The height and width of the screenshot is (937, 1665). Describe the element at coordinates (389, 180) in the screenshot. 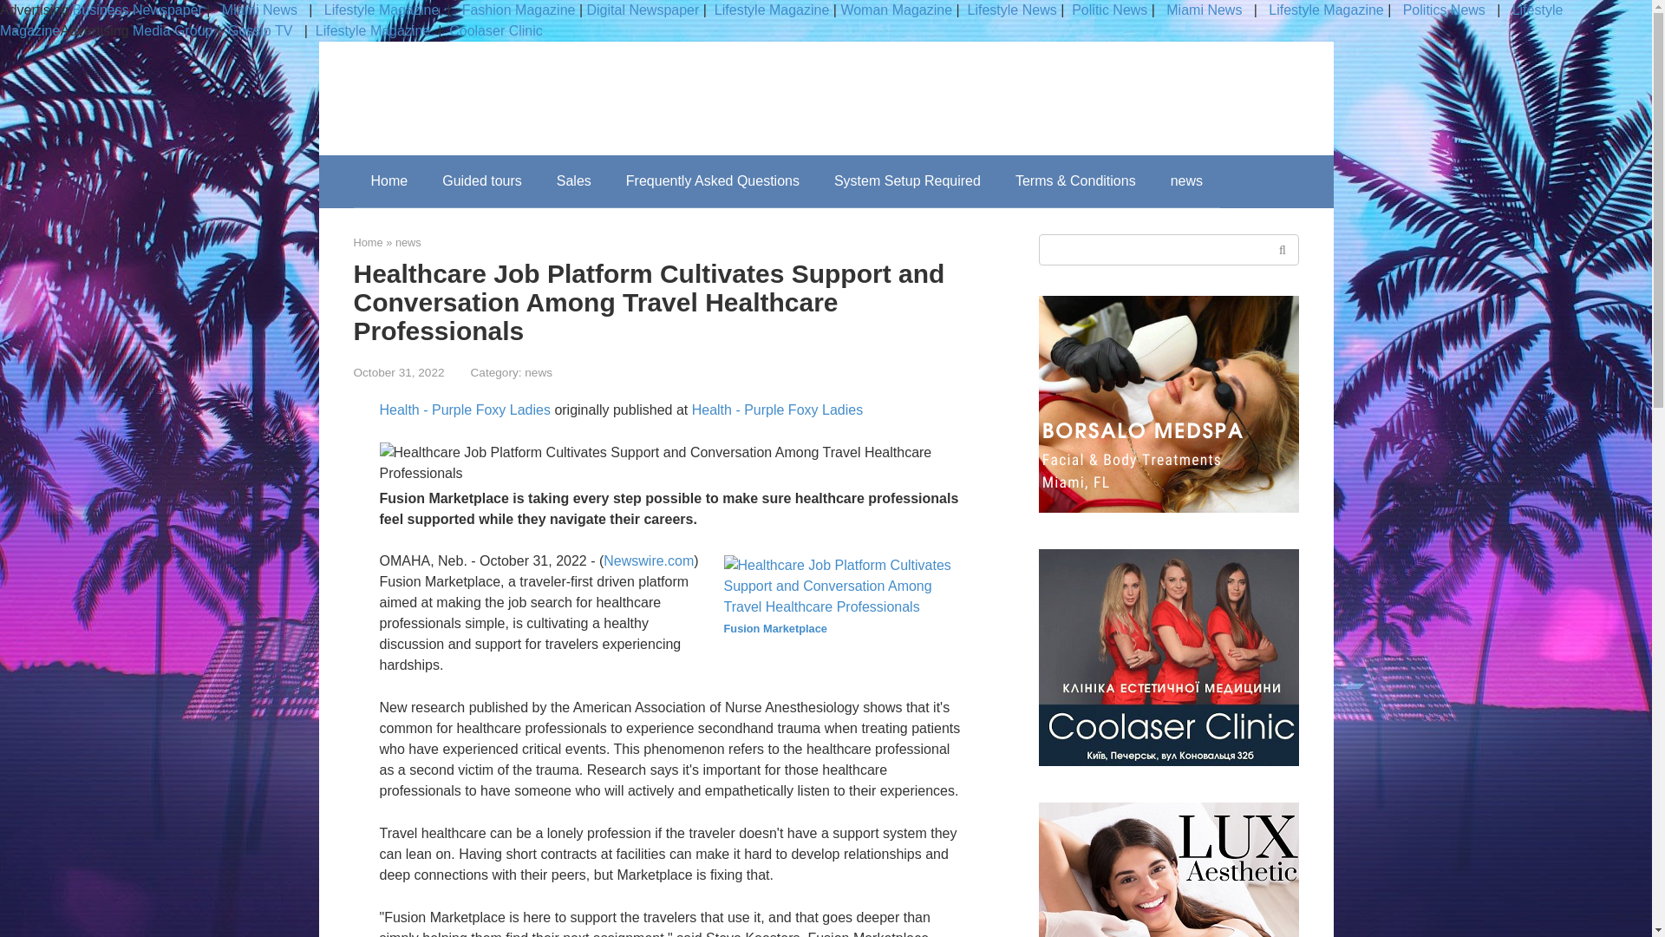

I see `Home` at that location.